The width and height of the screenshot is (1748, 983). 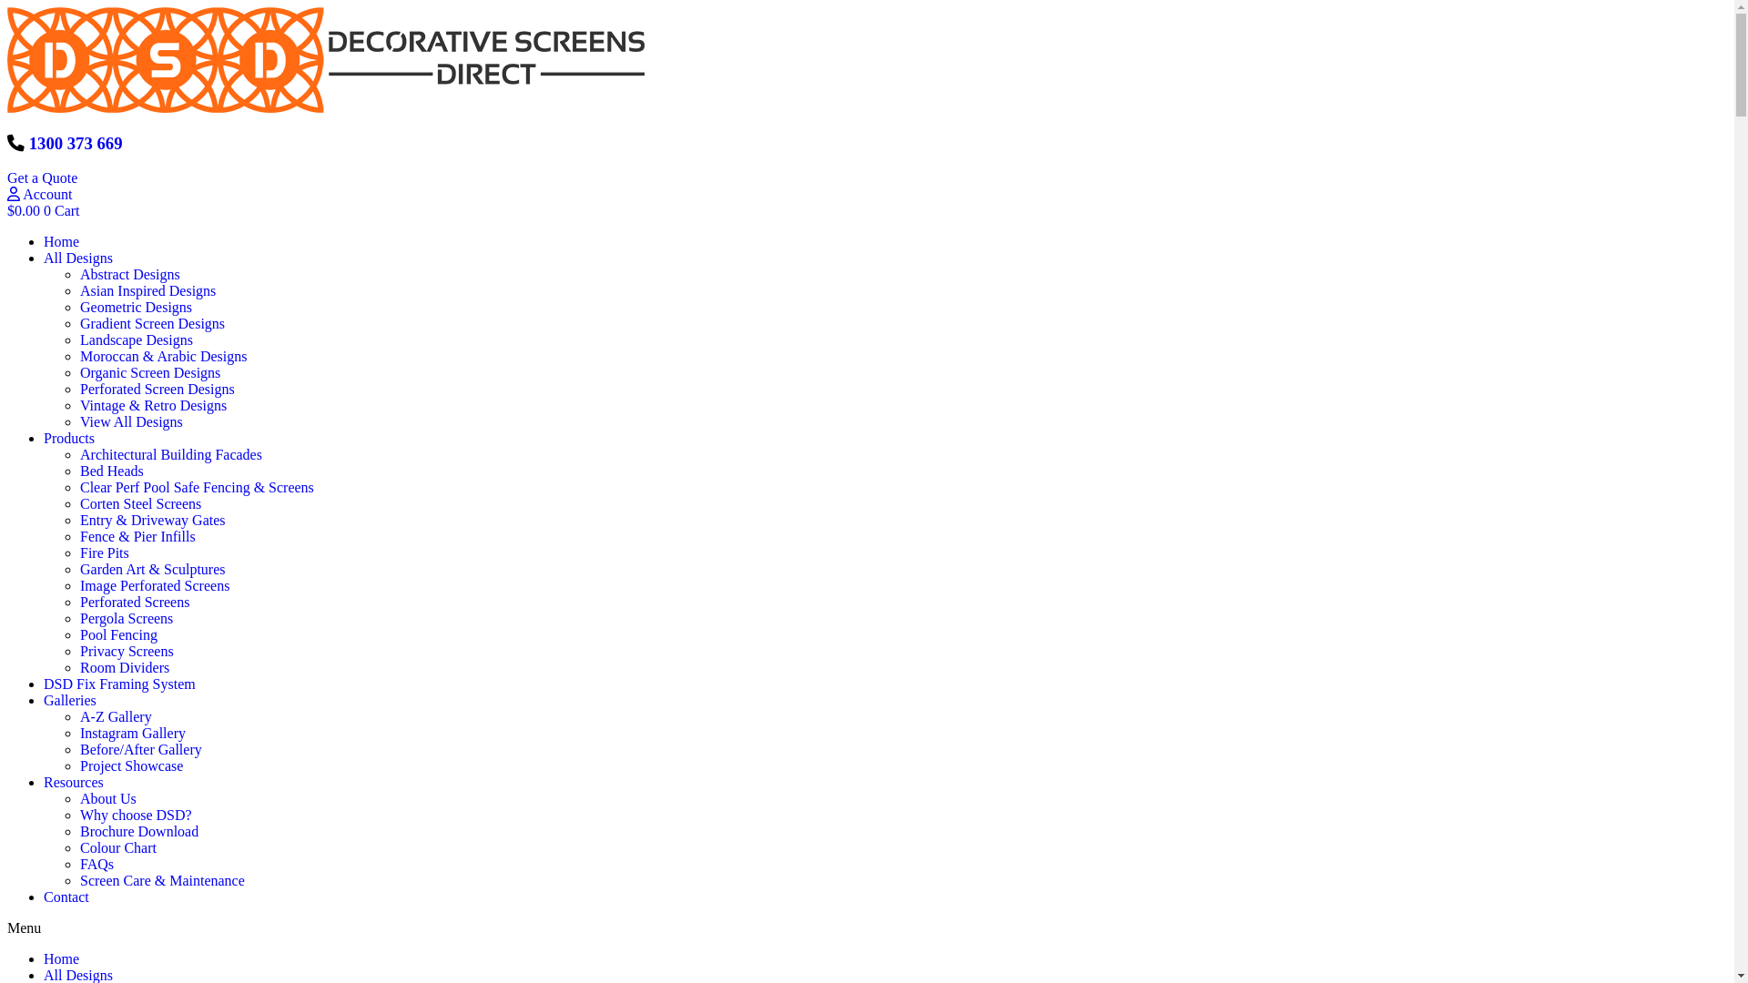 I want to click on Colour Chart, so click(x=118, y=848).